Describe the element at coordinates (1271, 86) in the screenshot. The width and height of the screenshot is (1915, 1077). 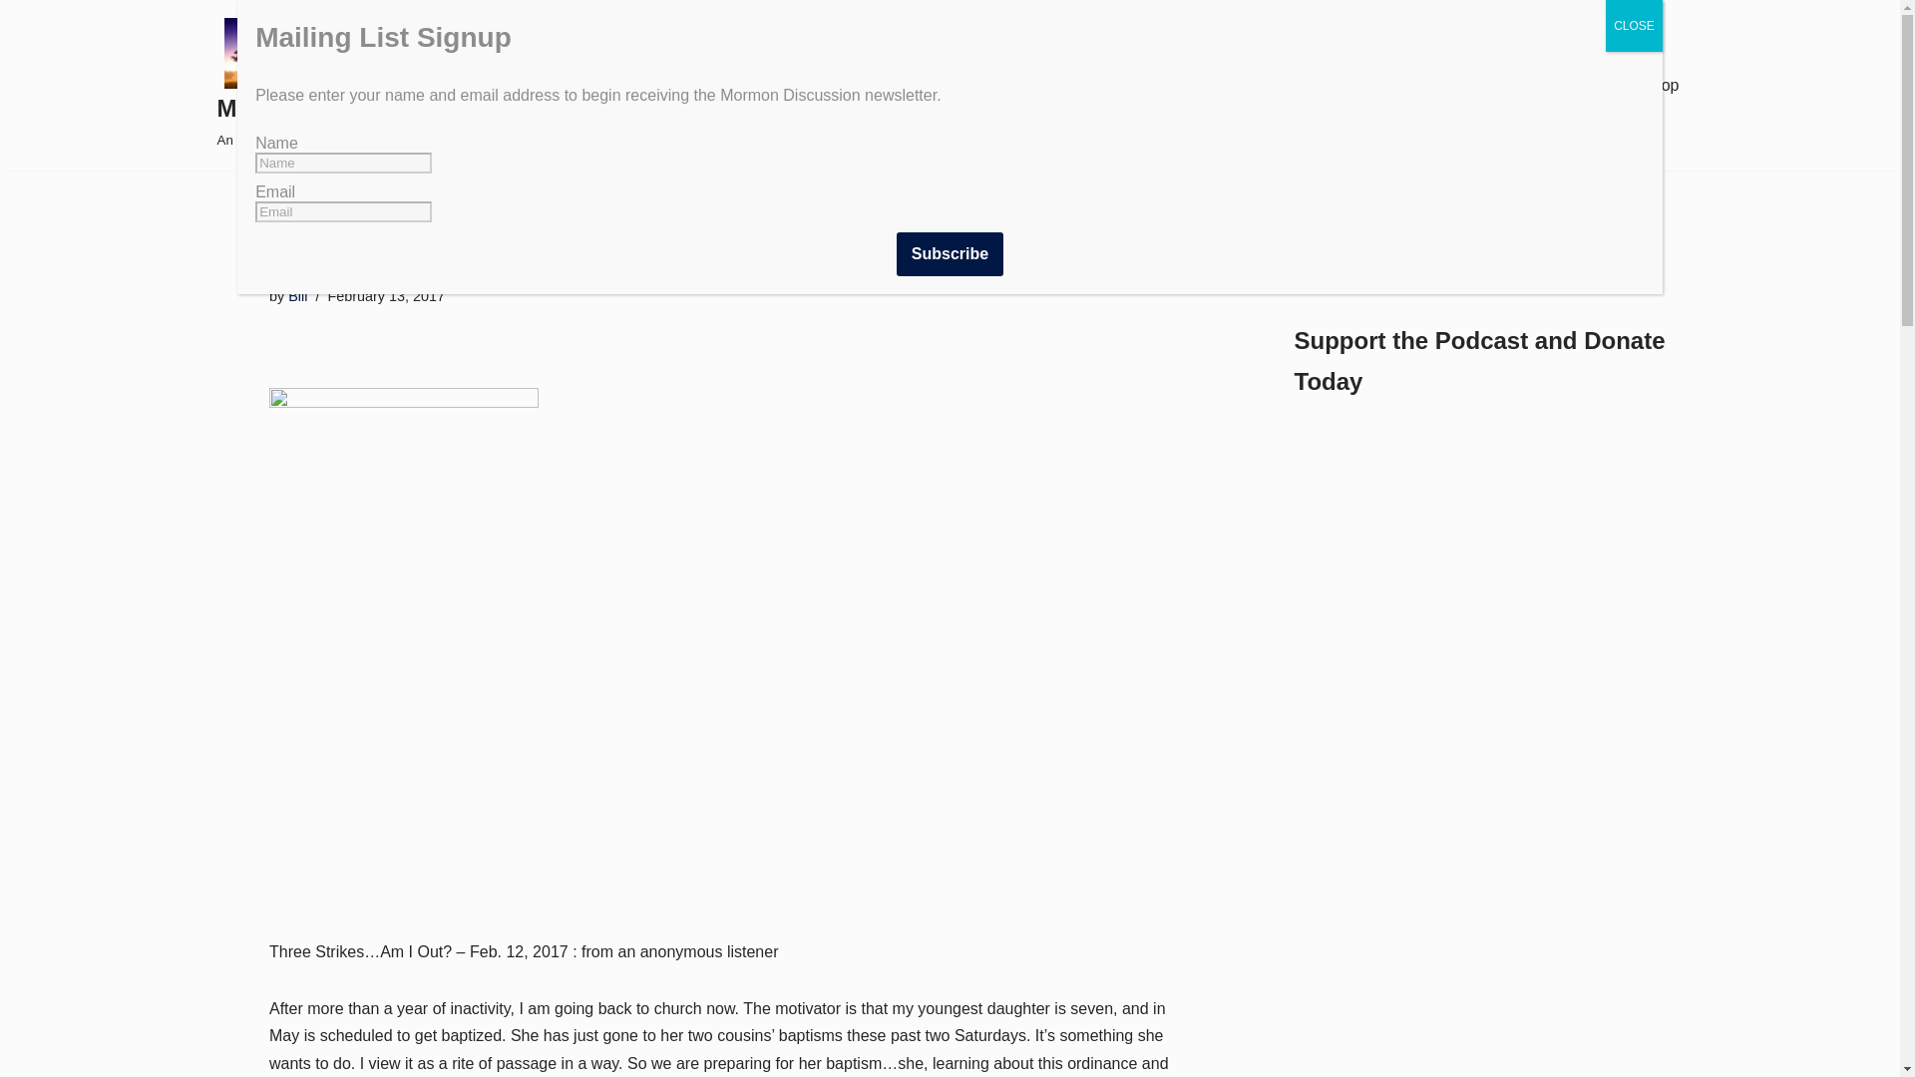
I see `Facebook` at that location.